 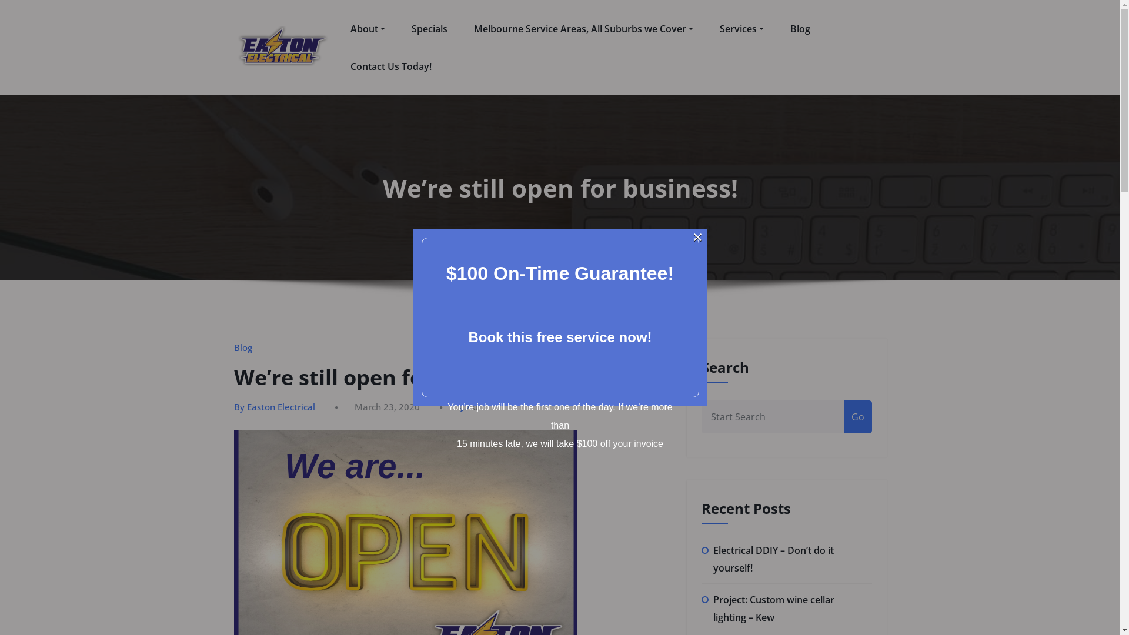 What do you see at coordinates (800, 29) in the screenshot?
I see `Blog` at bounding box center [800, 29].